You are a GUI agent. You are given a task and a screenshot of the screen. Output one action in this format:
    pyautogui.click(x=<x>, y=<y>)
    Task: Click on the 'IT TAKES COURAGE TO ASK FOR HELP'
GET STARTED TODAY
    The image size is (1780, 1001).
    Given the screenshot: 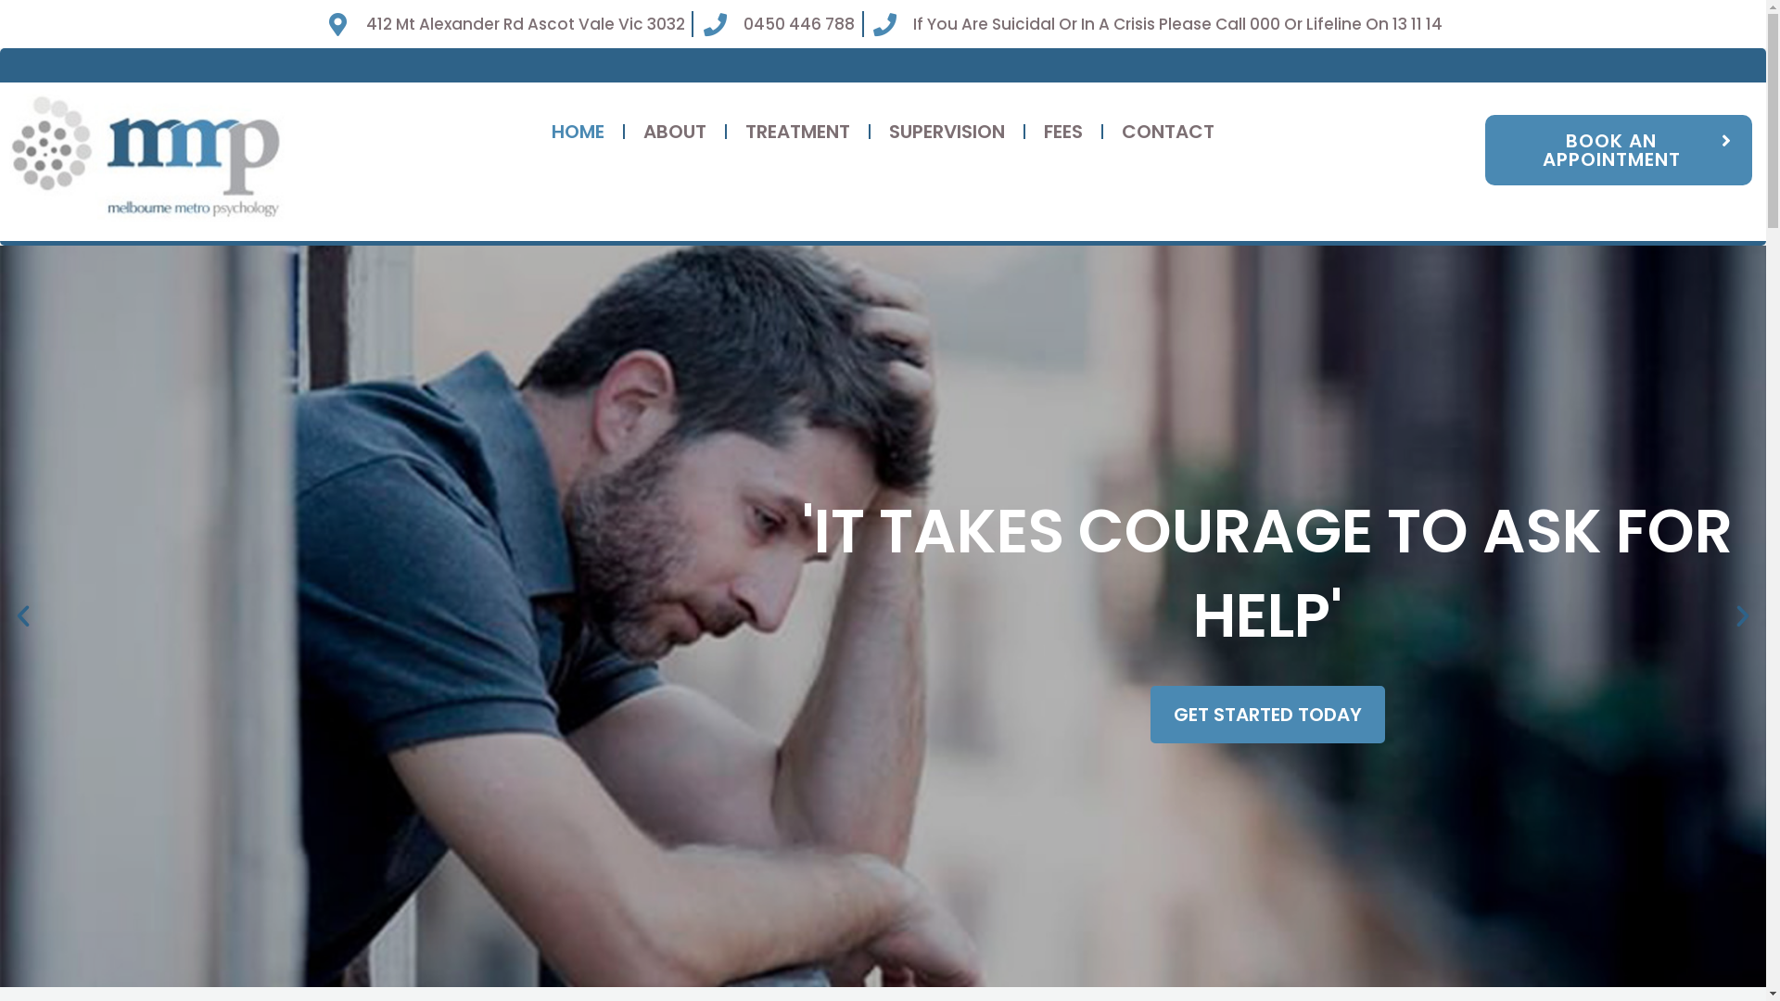 What is the action you would take?
    pyautogui.click(x=883, y=616)
    